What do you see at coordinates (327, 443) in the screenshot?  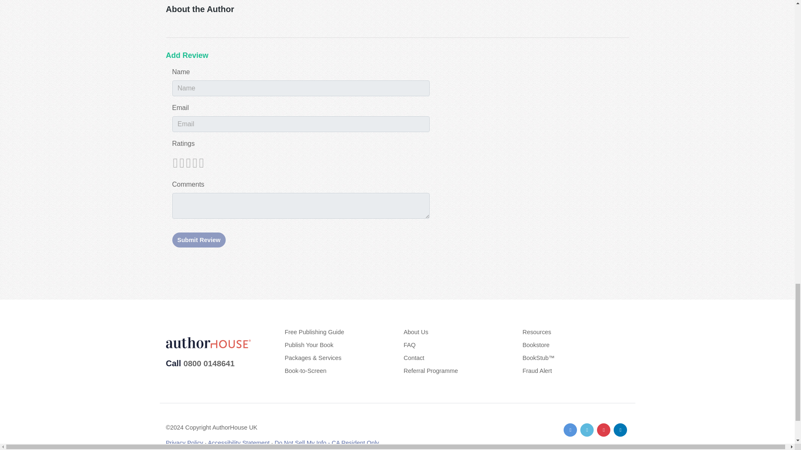 I see `Do Not Sell My Info - CA Resident Only` at bounding box center [327, 443].